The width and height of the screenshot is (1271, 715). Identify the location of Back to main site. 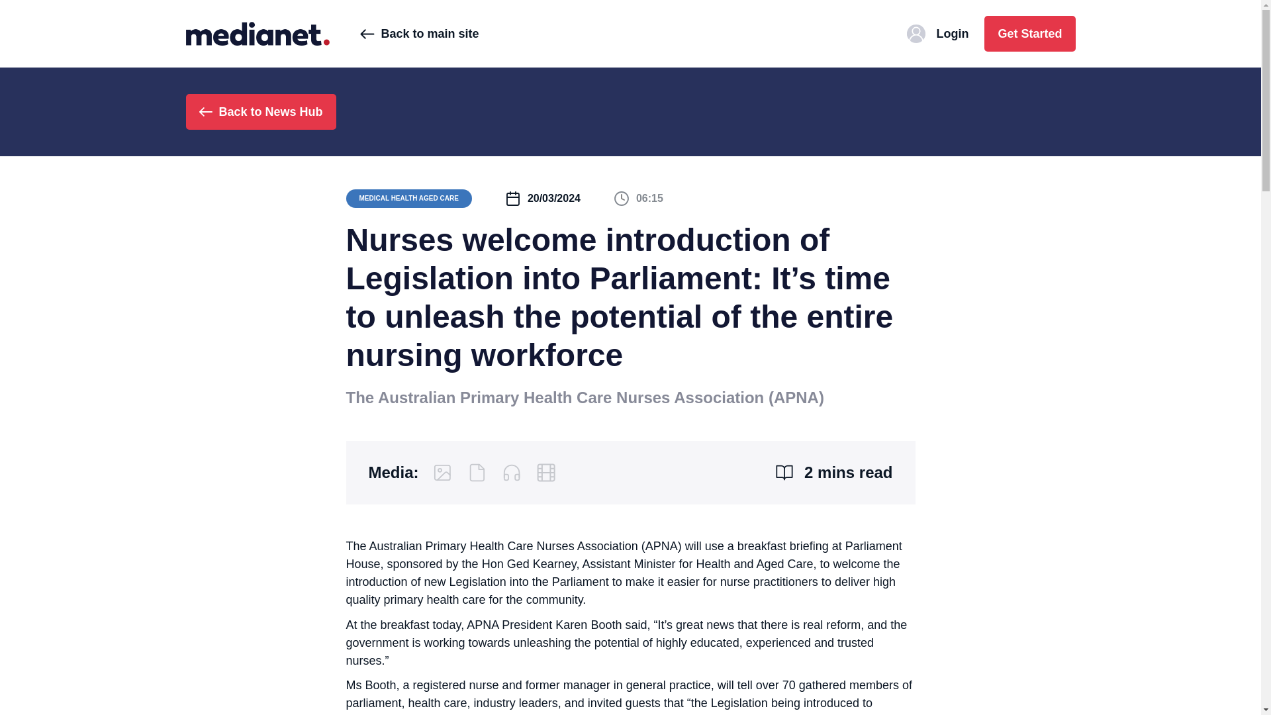
(419, 33).